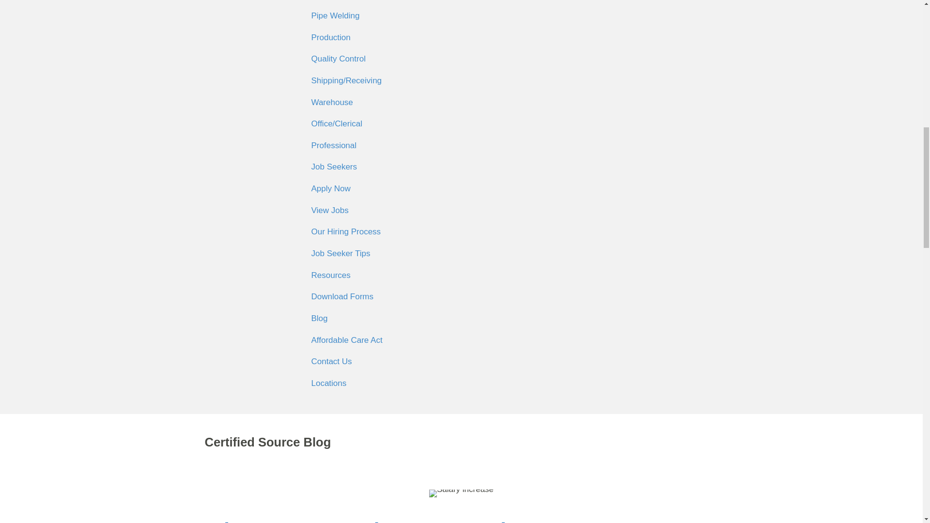  What do you see at coordinates (463, 232) in the screenshot?
I see `Our Hiring Process` at bounding box center [463, 232].